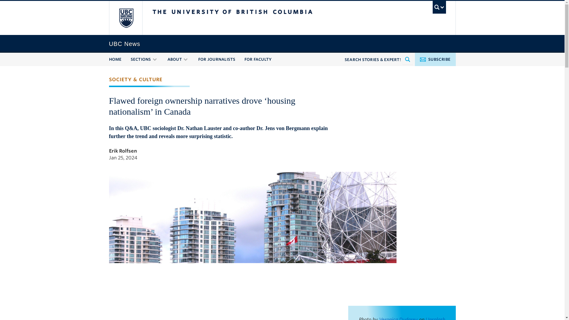 This screenshot has width=569, height=320. Describe the element at coordinates (252, 18) in the screenshot. I see `The University of British Columbia` at that location.